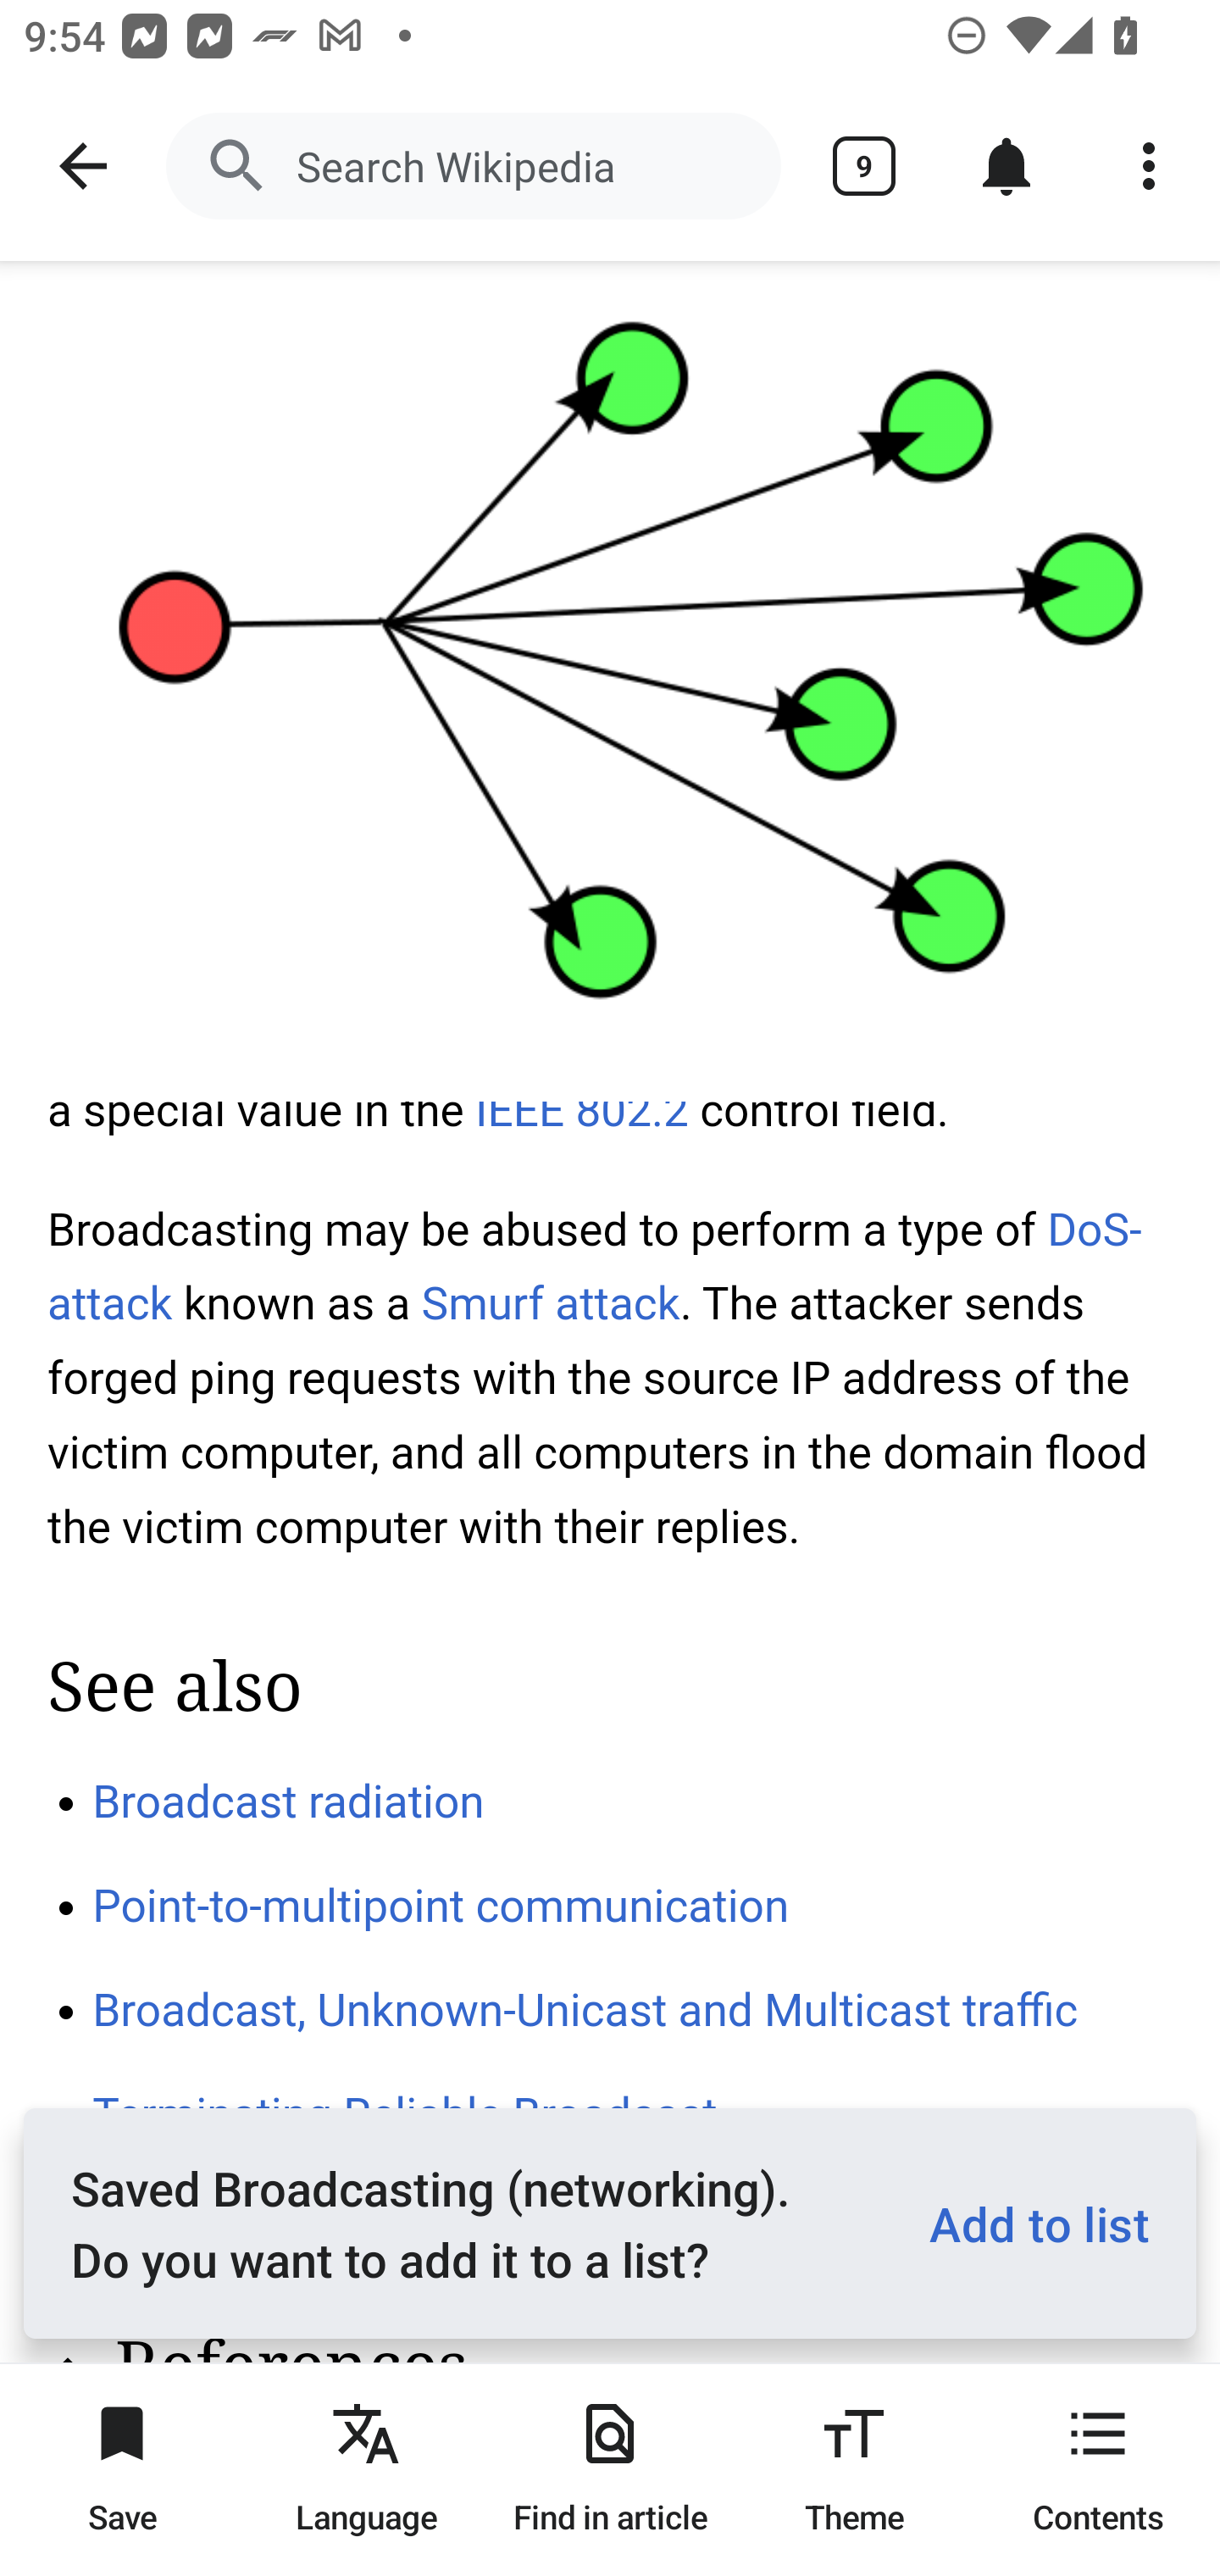 This screenshot has width=1220, height=2576. Describe the element at coordinates (1149, 166) in the screenshot. I see `More options` at that location.